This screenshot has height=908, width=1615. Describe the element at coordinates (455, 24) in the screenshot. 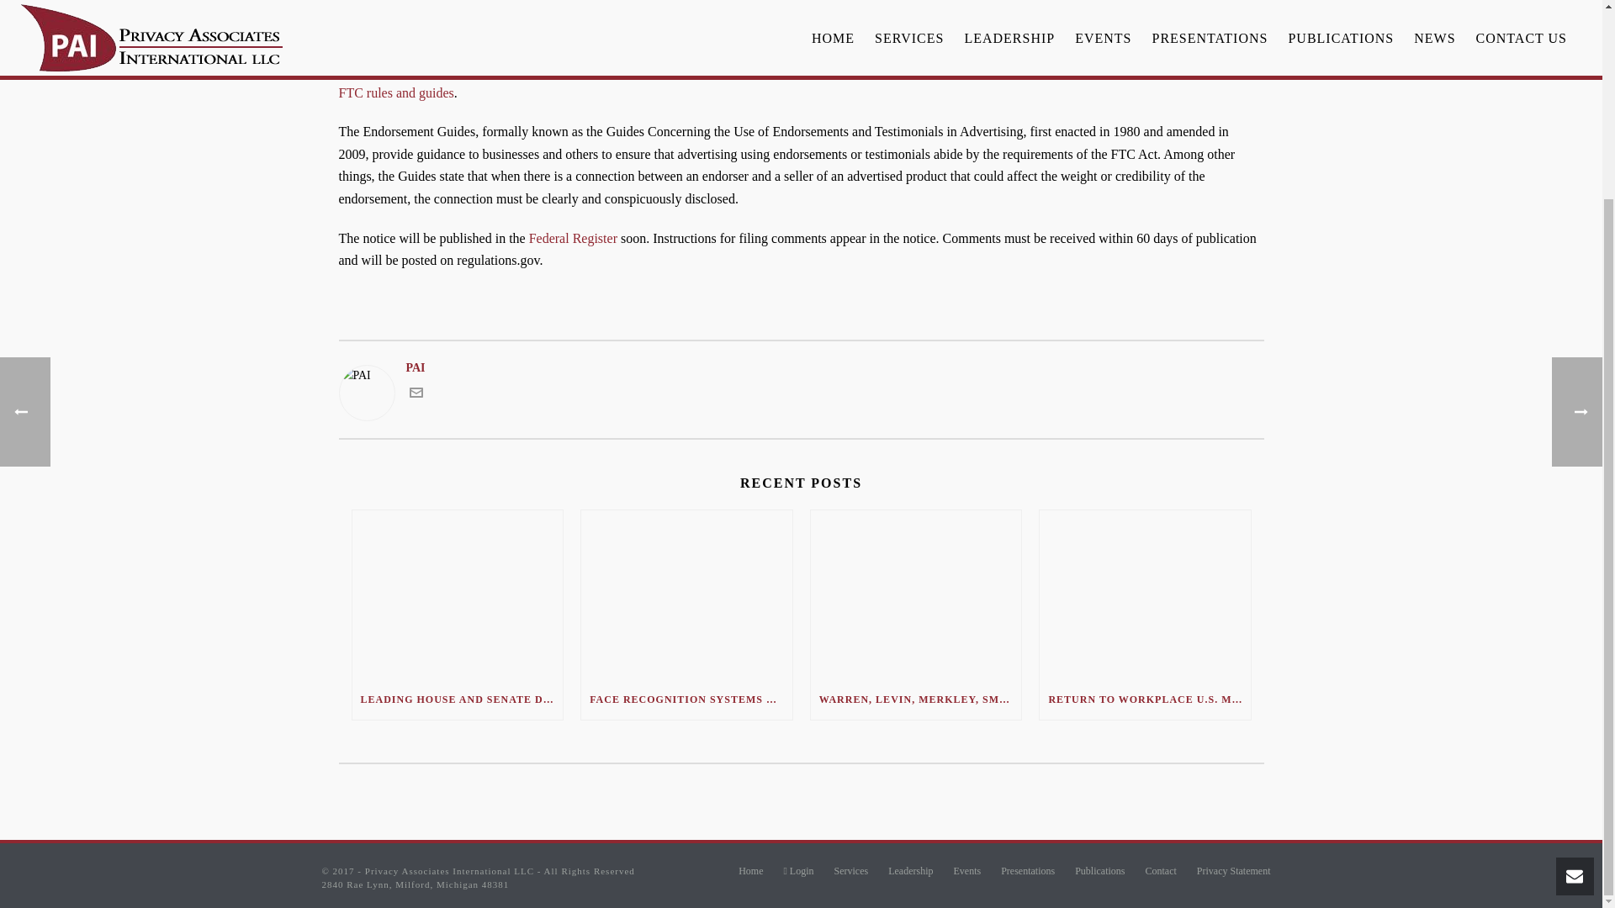

I see `February 12, 2020` at that location.